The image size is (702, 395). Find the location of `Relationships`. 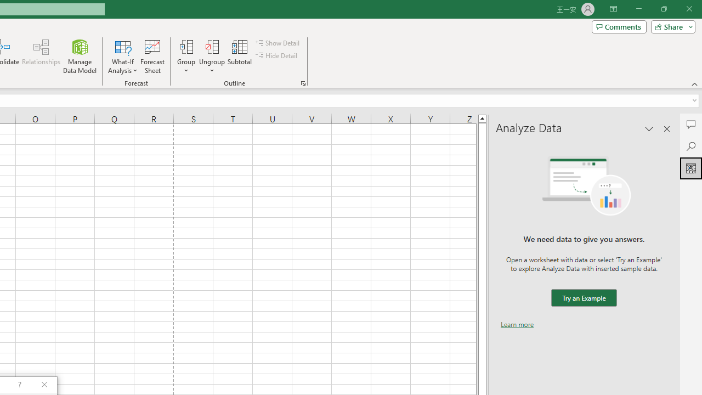

Relationships is located at coordinates (41, 56).